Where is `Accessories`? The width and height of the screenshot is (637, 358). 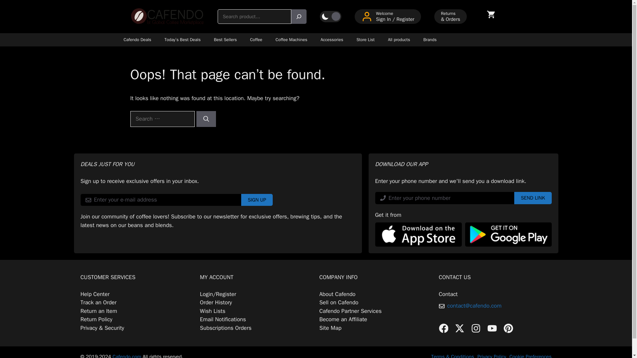 Accessories is located at coordinates (332, 40).